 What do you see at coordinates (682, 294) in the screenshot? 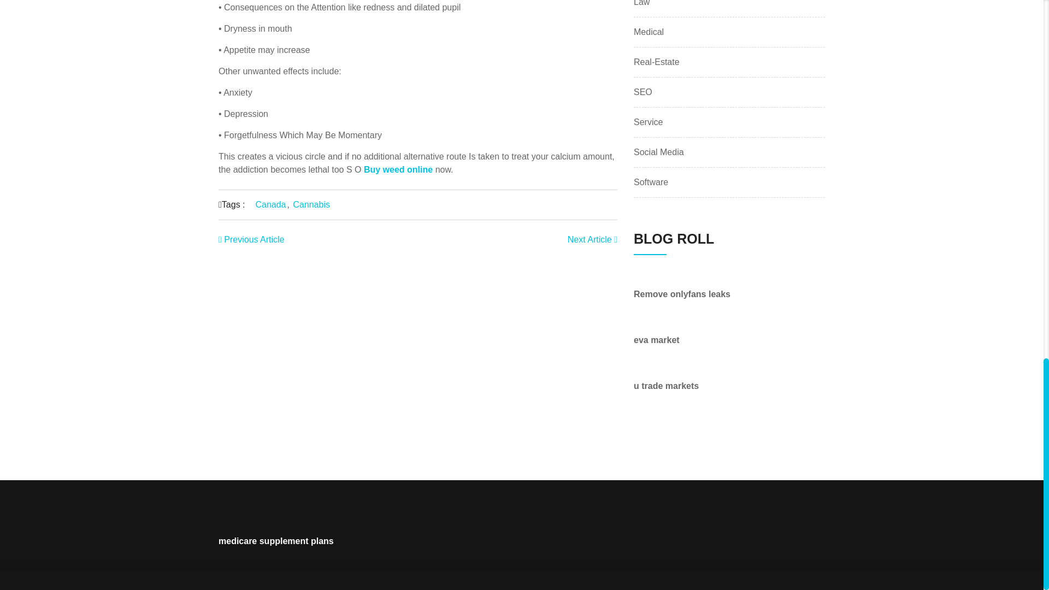
I see `Remove onlyfans leaks` at bounding box center [682, 294].